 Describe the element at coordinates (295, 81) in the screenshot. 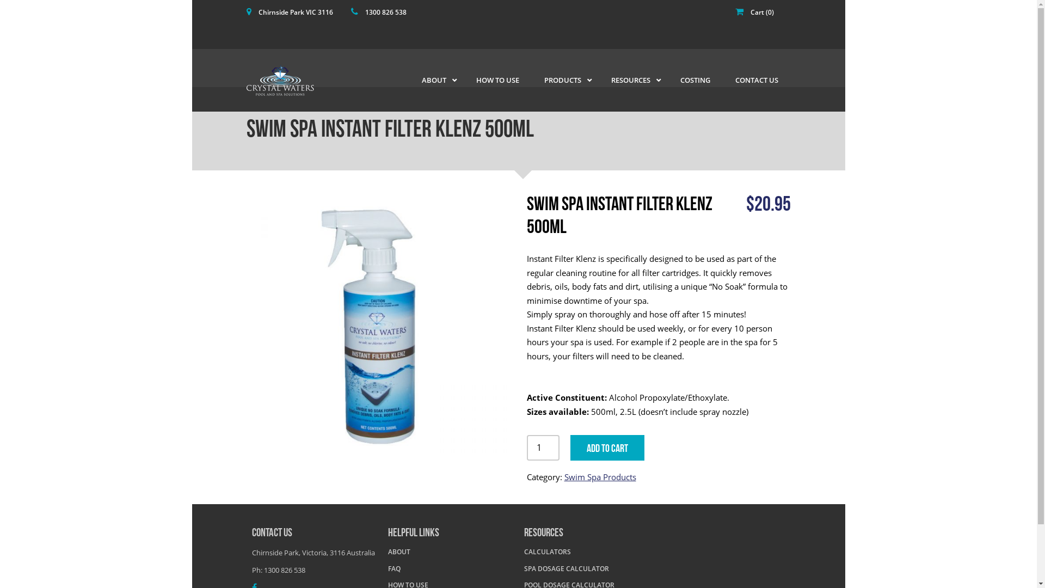

I see `Crystal Waters` at that location.